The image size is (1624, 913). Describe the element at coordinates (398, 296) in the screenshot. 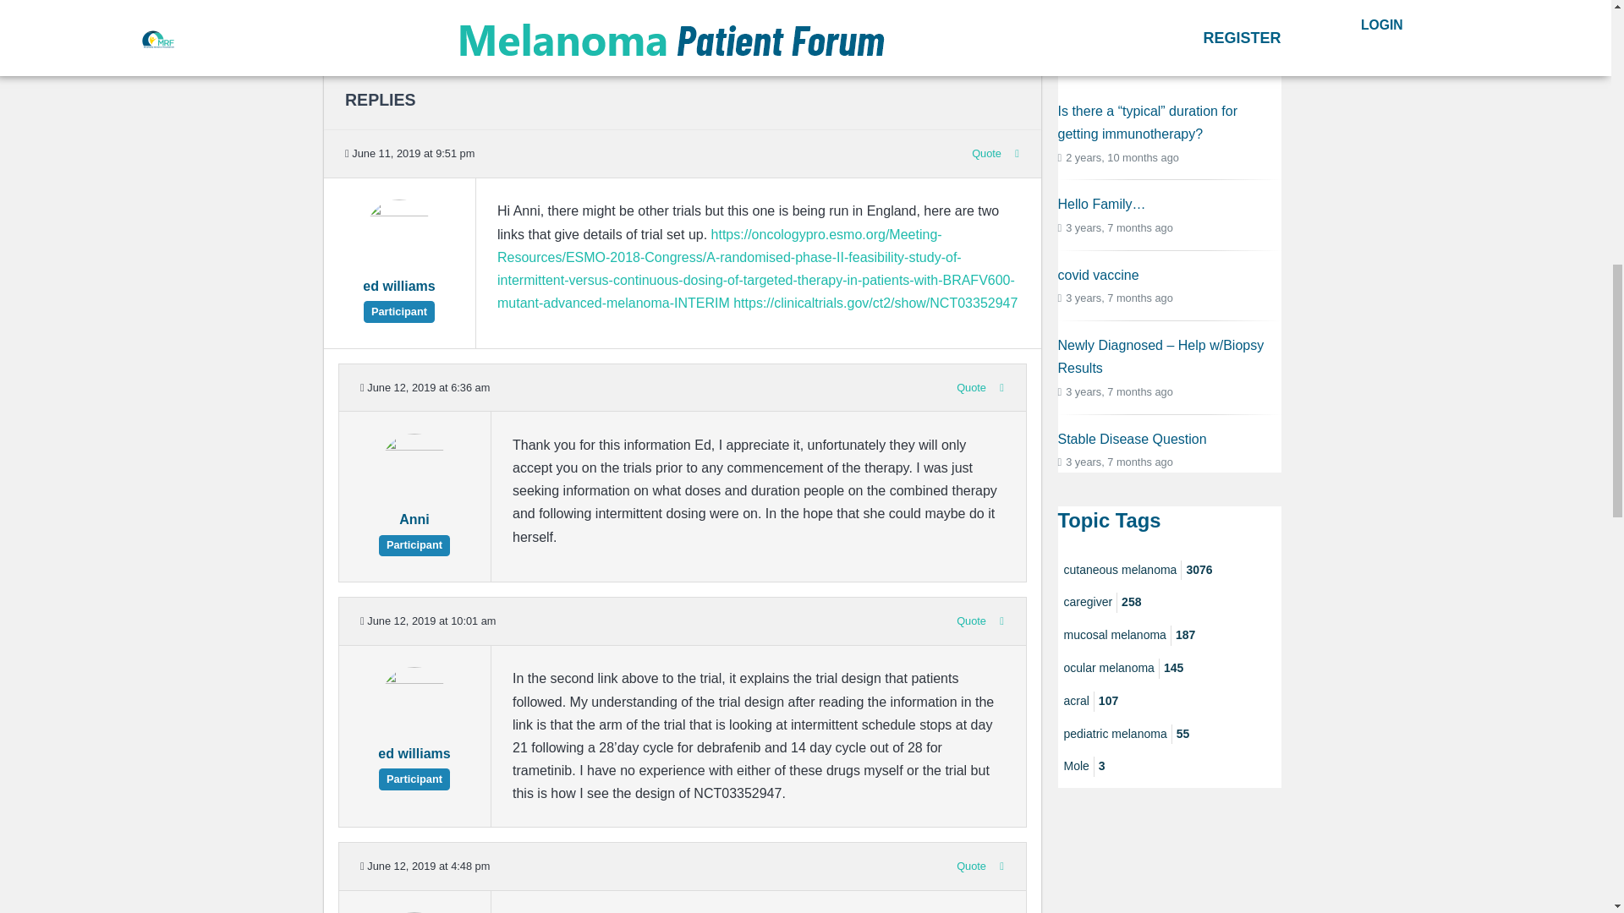

I see `View ed williams's profile` at that location.